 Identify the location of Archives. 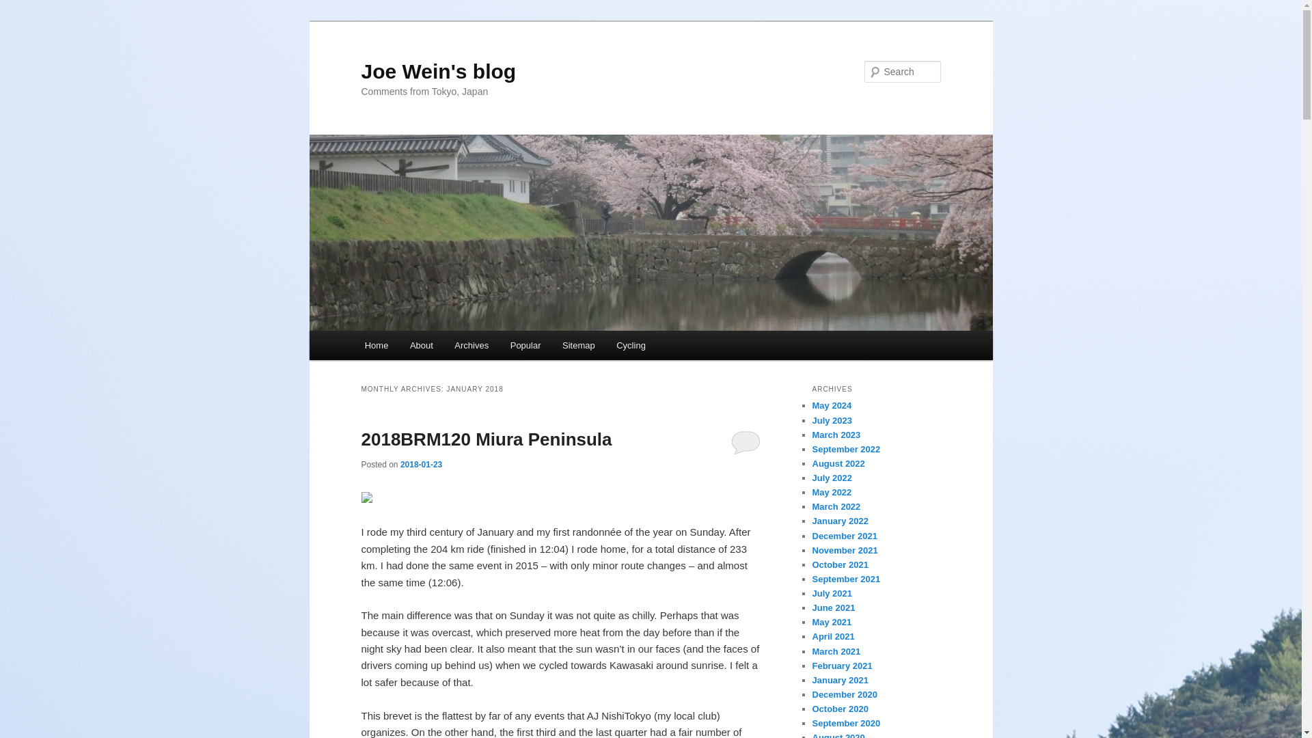
(471, 345).